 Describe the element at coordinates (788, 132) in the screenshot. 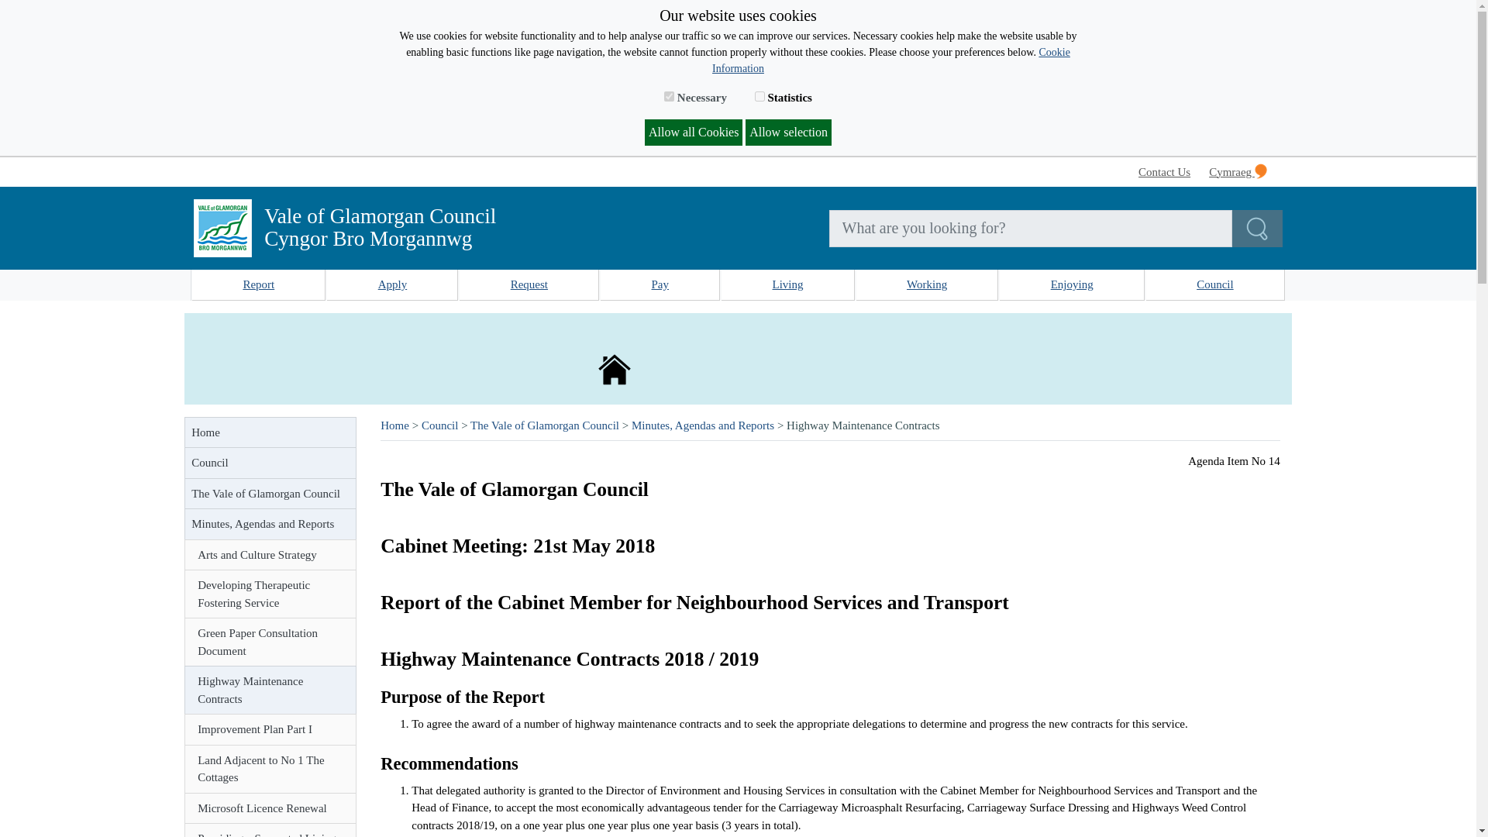

I see `Allow selection` at that location.